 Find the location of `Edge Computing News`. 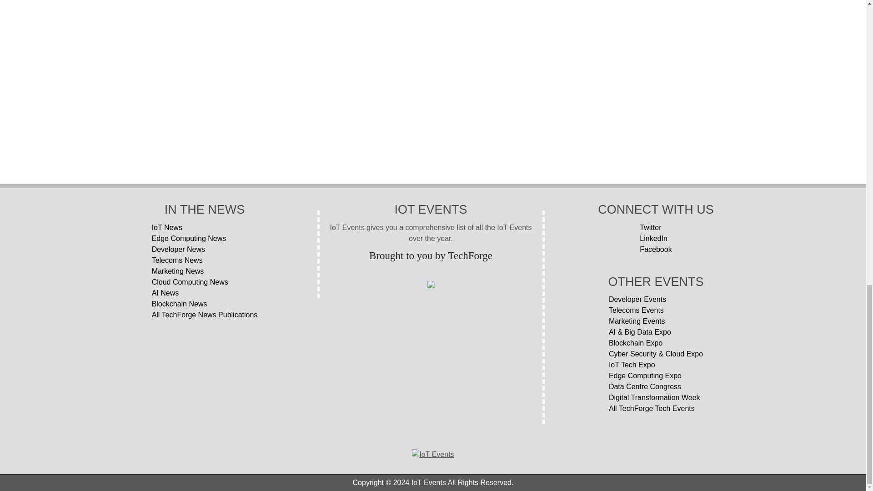

Edge Computing News is located at coordinates (205, 238).